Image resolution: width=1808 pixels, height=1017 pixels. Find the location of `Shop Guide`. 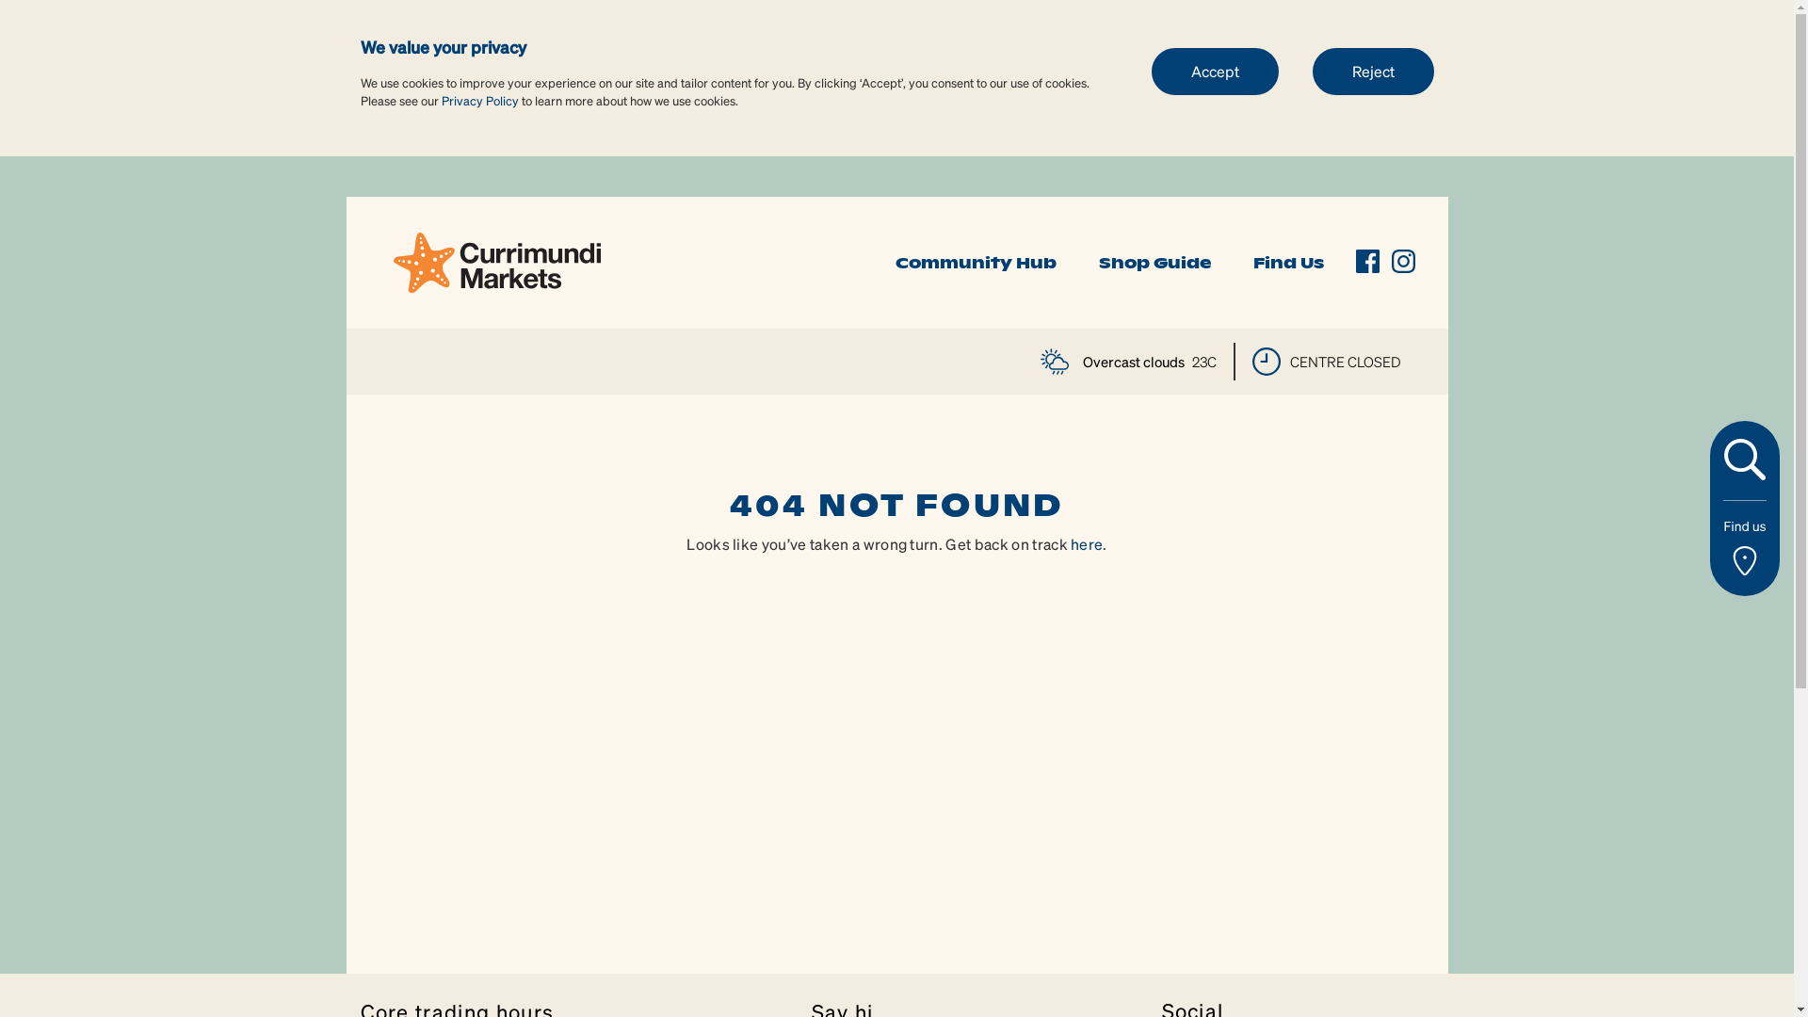

Shop Guide is located at coordinates (1154, 264).